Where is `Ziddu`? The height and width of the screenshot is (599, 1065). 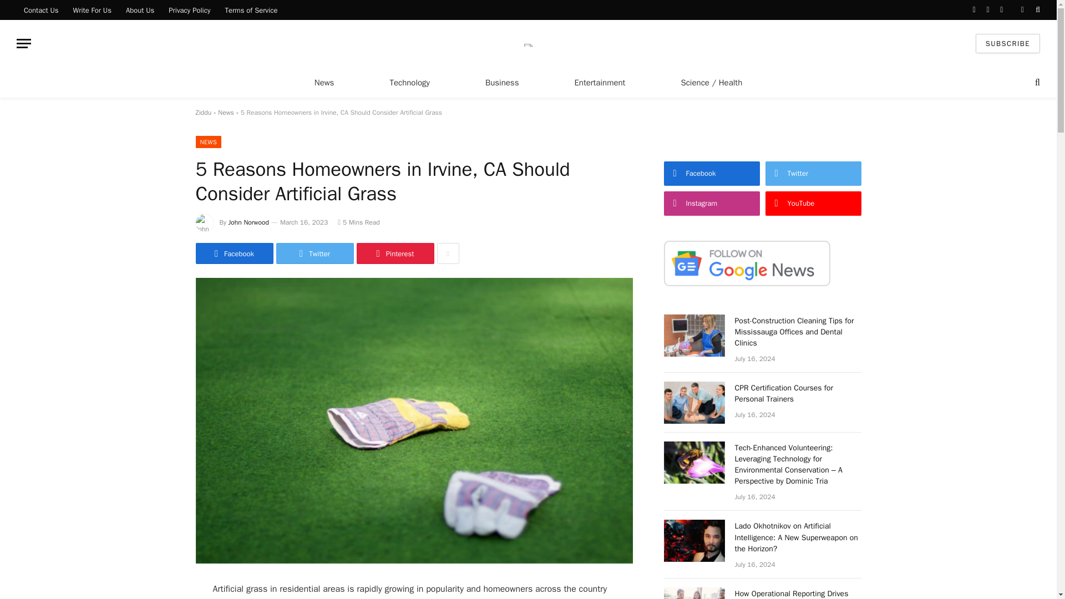
Ziddu is located at coordinates (203, 112).